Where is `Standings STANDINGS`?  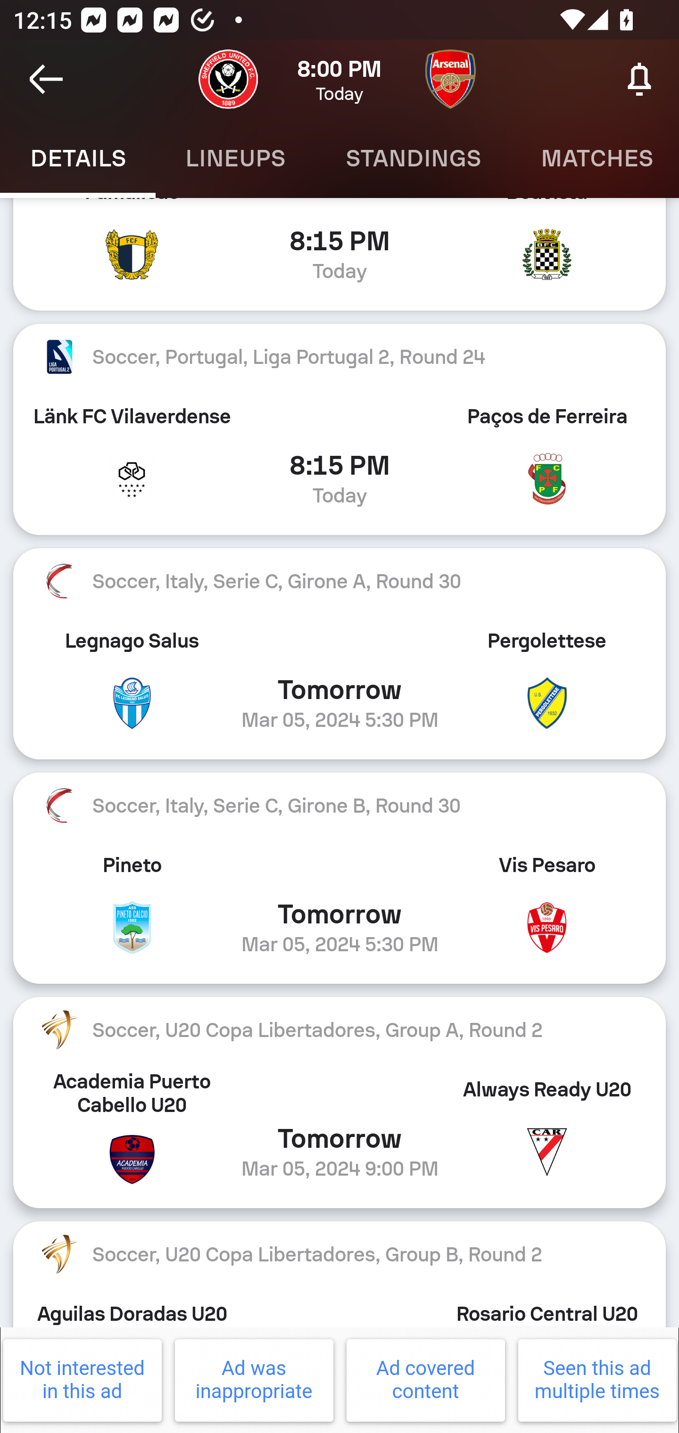
Standings STANDINGS is located at coordinates (413, 158).